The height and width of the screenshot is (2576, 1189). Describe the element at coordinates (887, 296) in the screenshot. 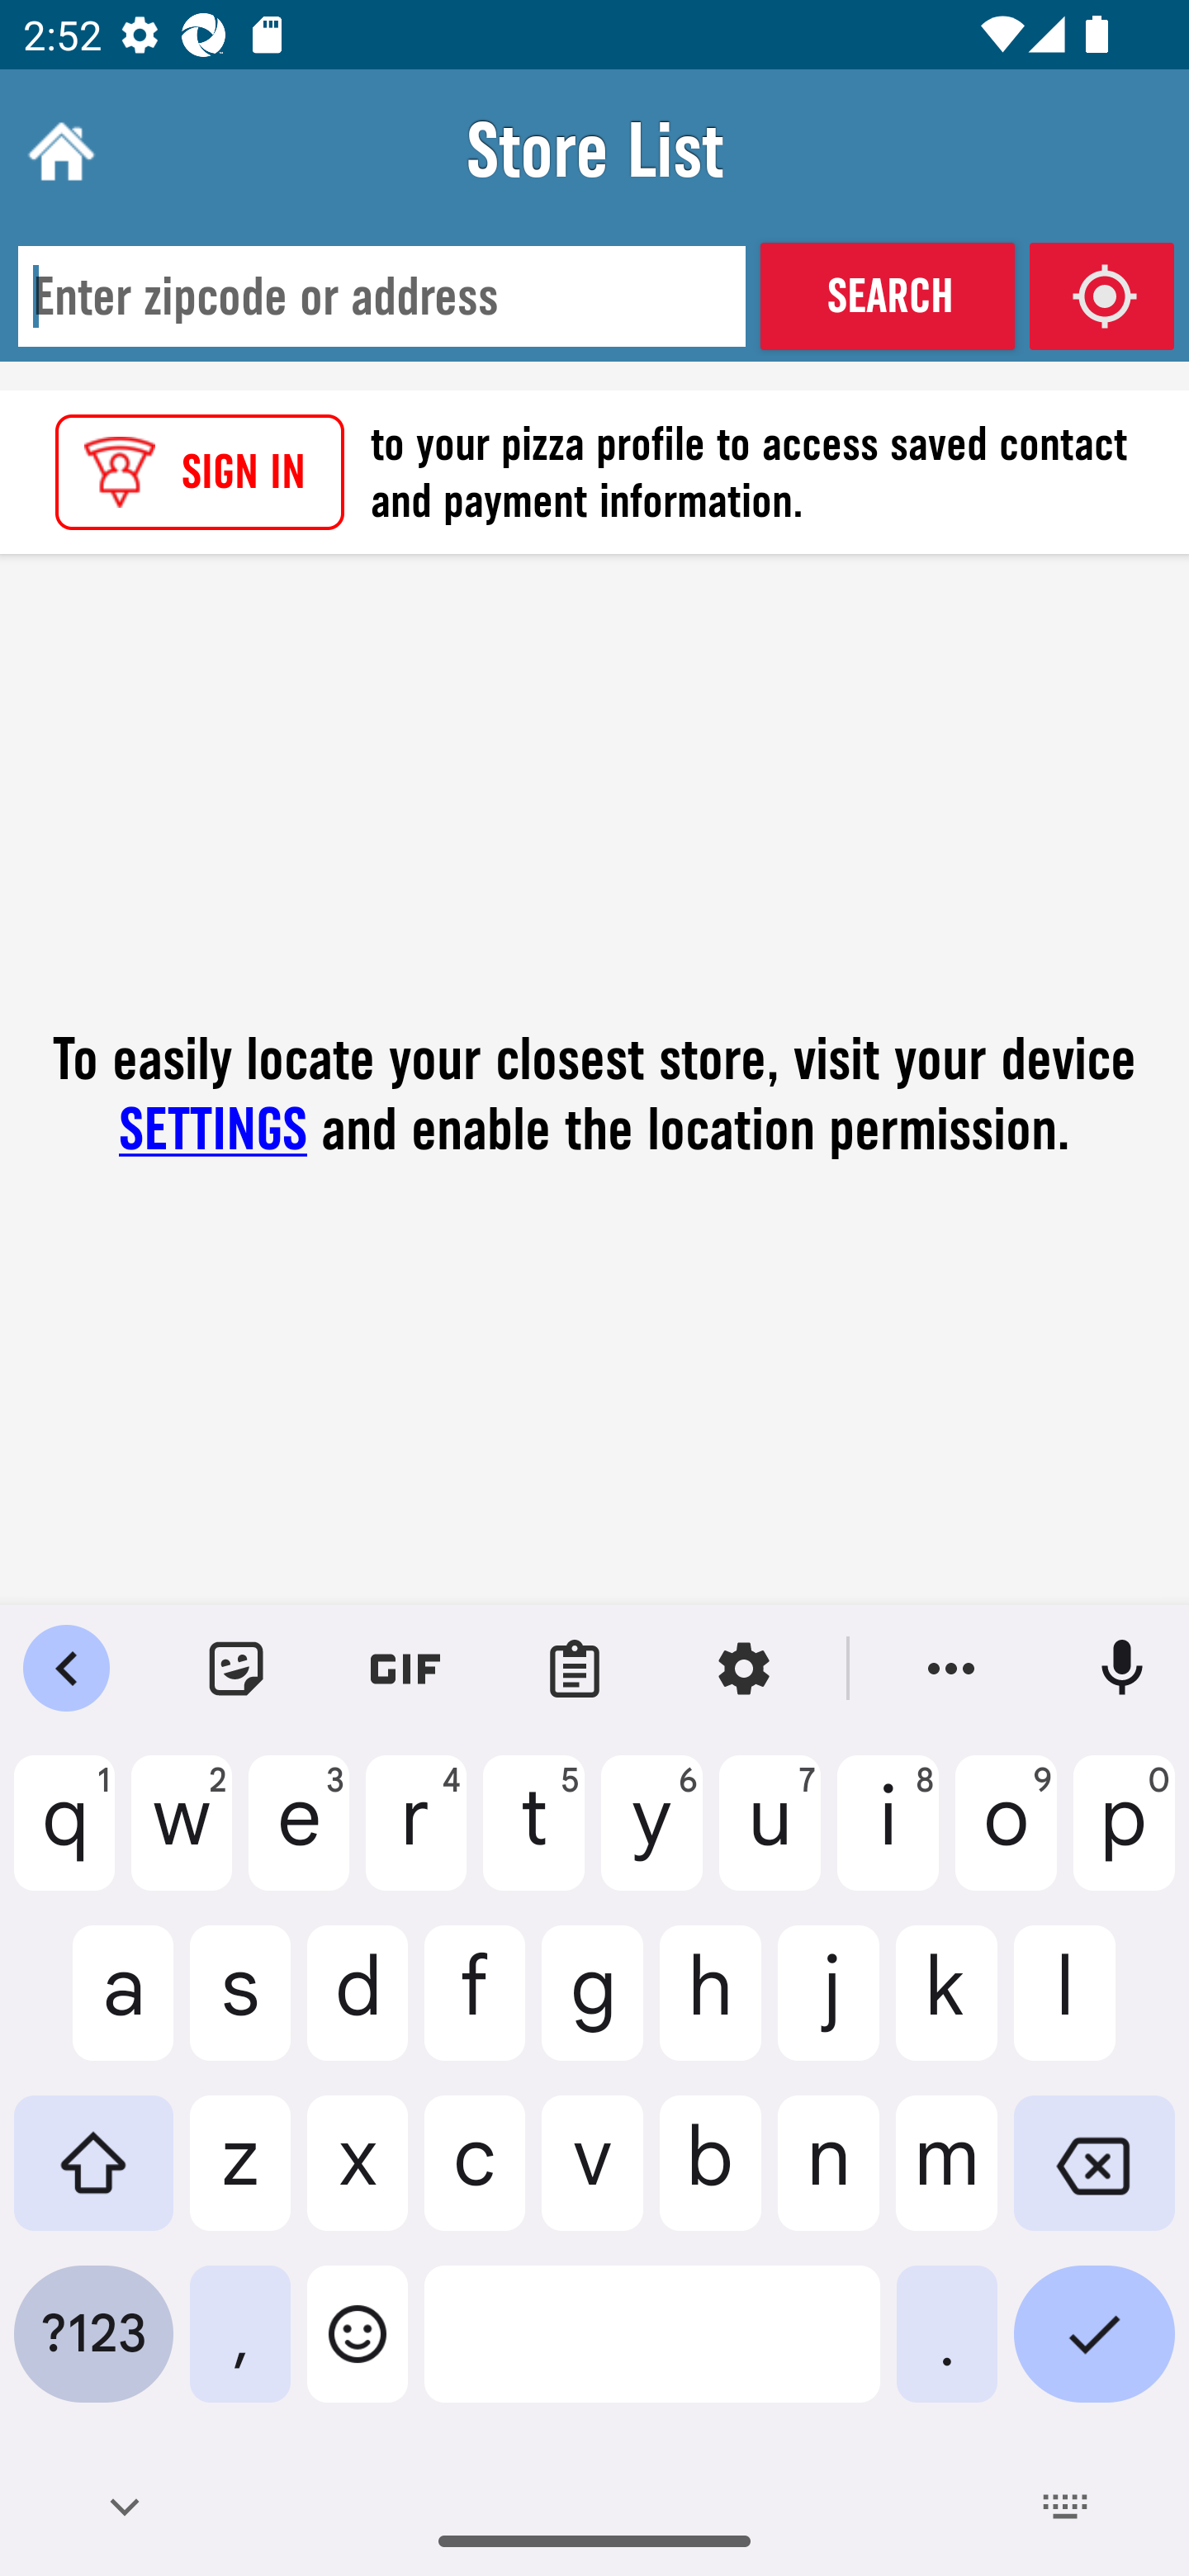

I see `SEARCH` at that location.